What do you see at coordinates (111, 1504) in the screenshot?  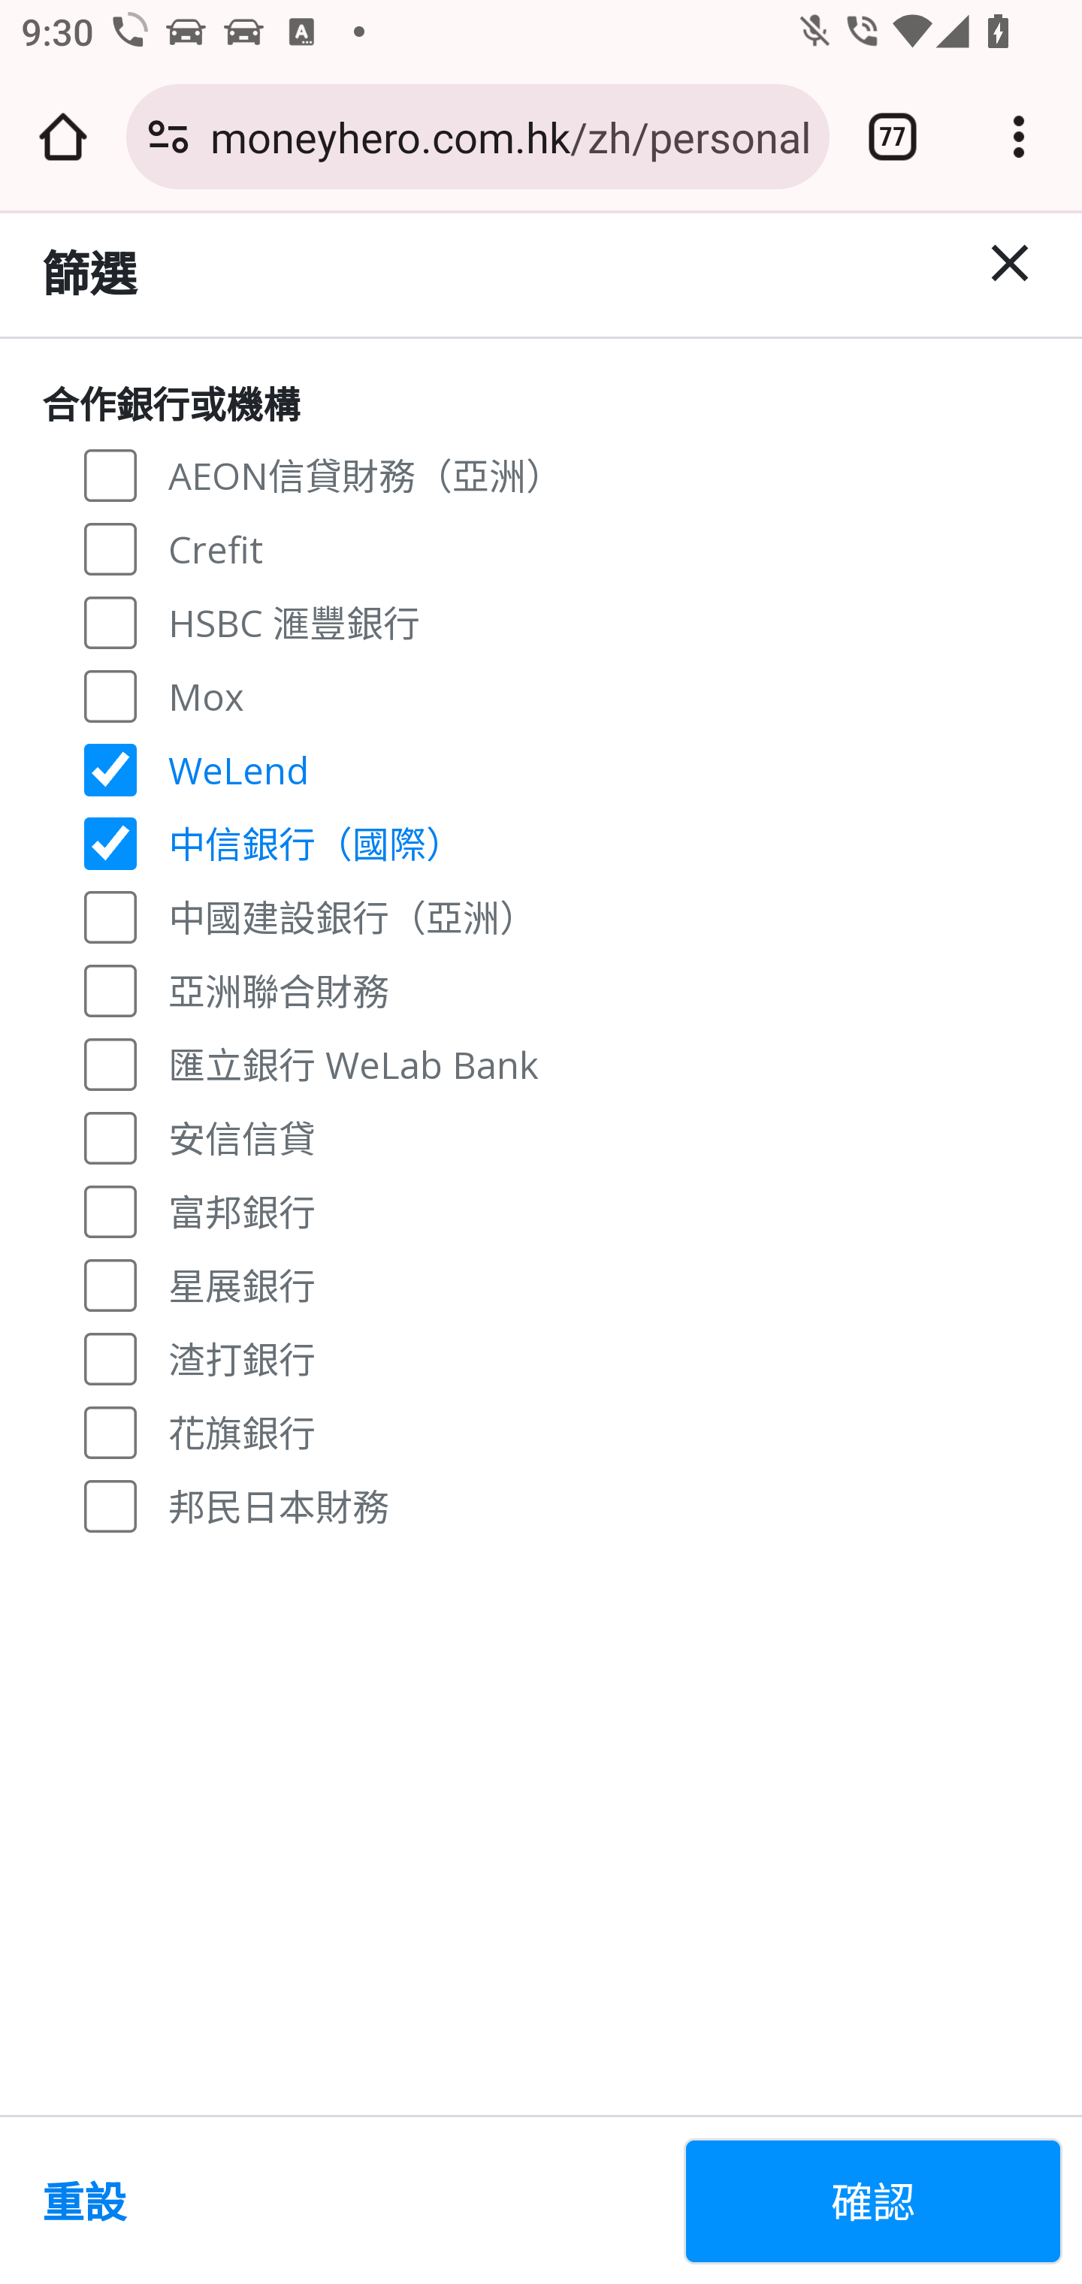 I see `邦民日本財務` at bounding box center [111, 1504].